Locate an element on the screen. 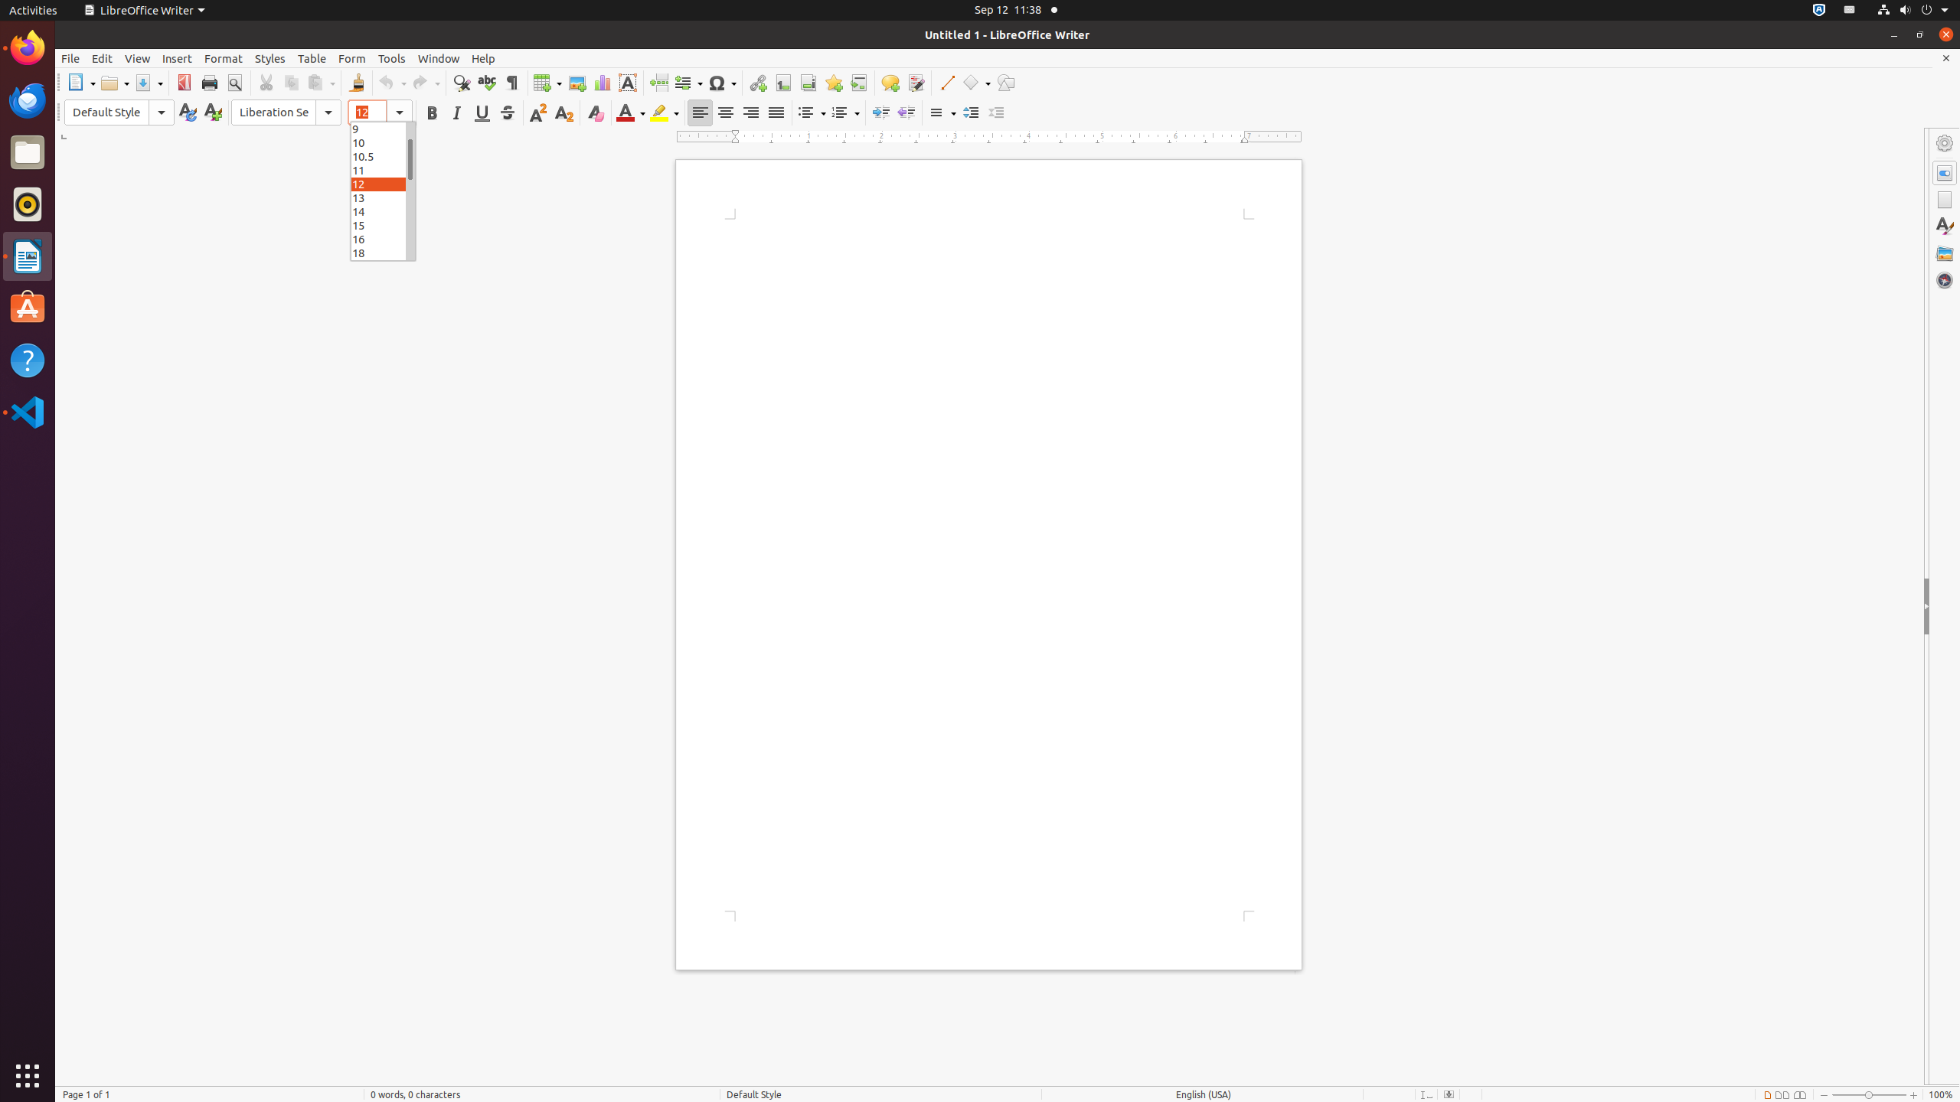 The width and height of the screenshot is (1960, 1102). Cross-reference is located at coordinates (859, 83).